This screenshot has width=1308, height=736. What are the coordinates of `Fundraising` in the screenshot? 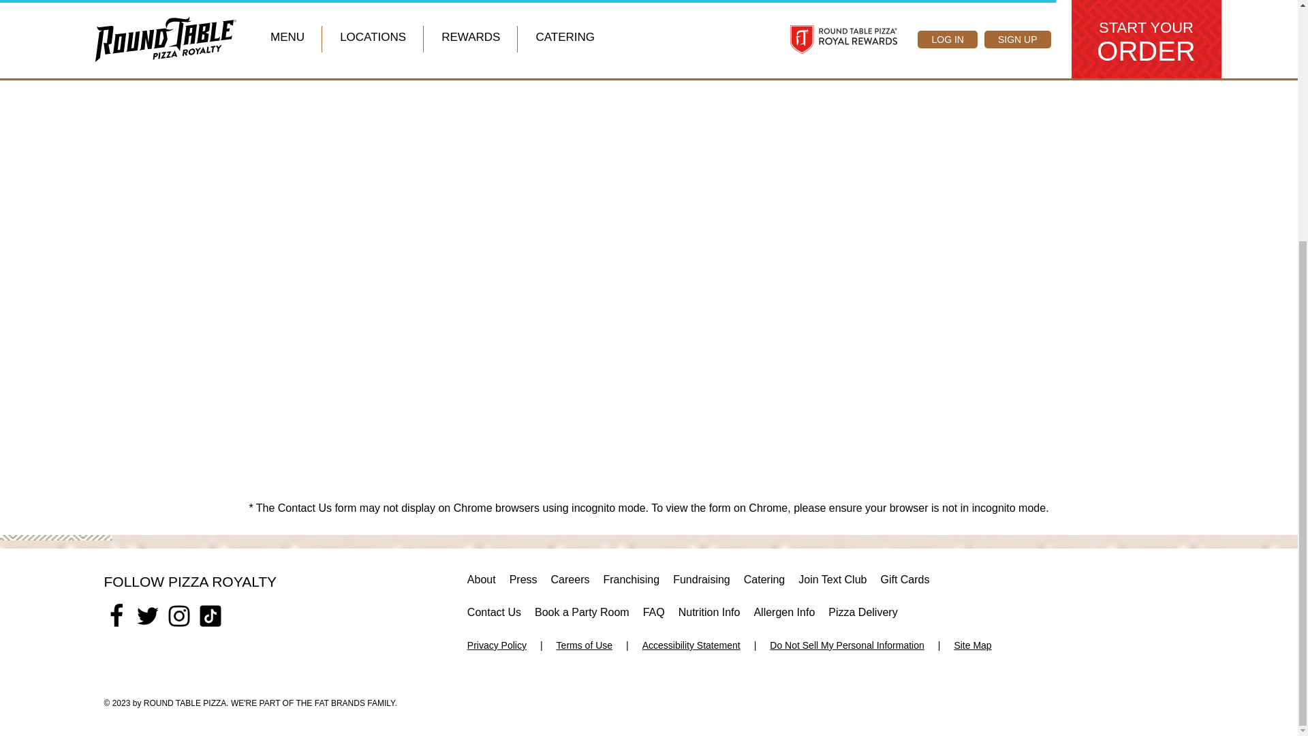 It's located at (702, 583).